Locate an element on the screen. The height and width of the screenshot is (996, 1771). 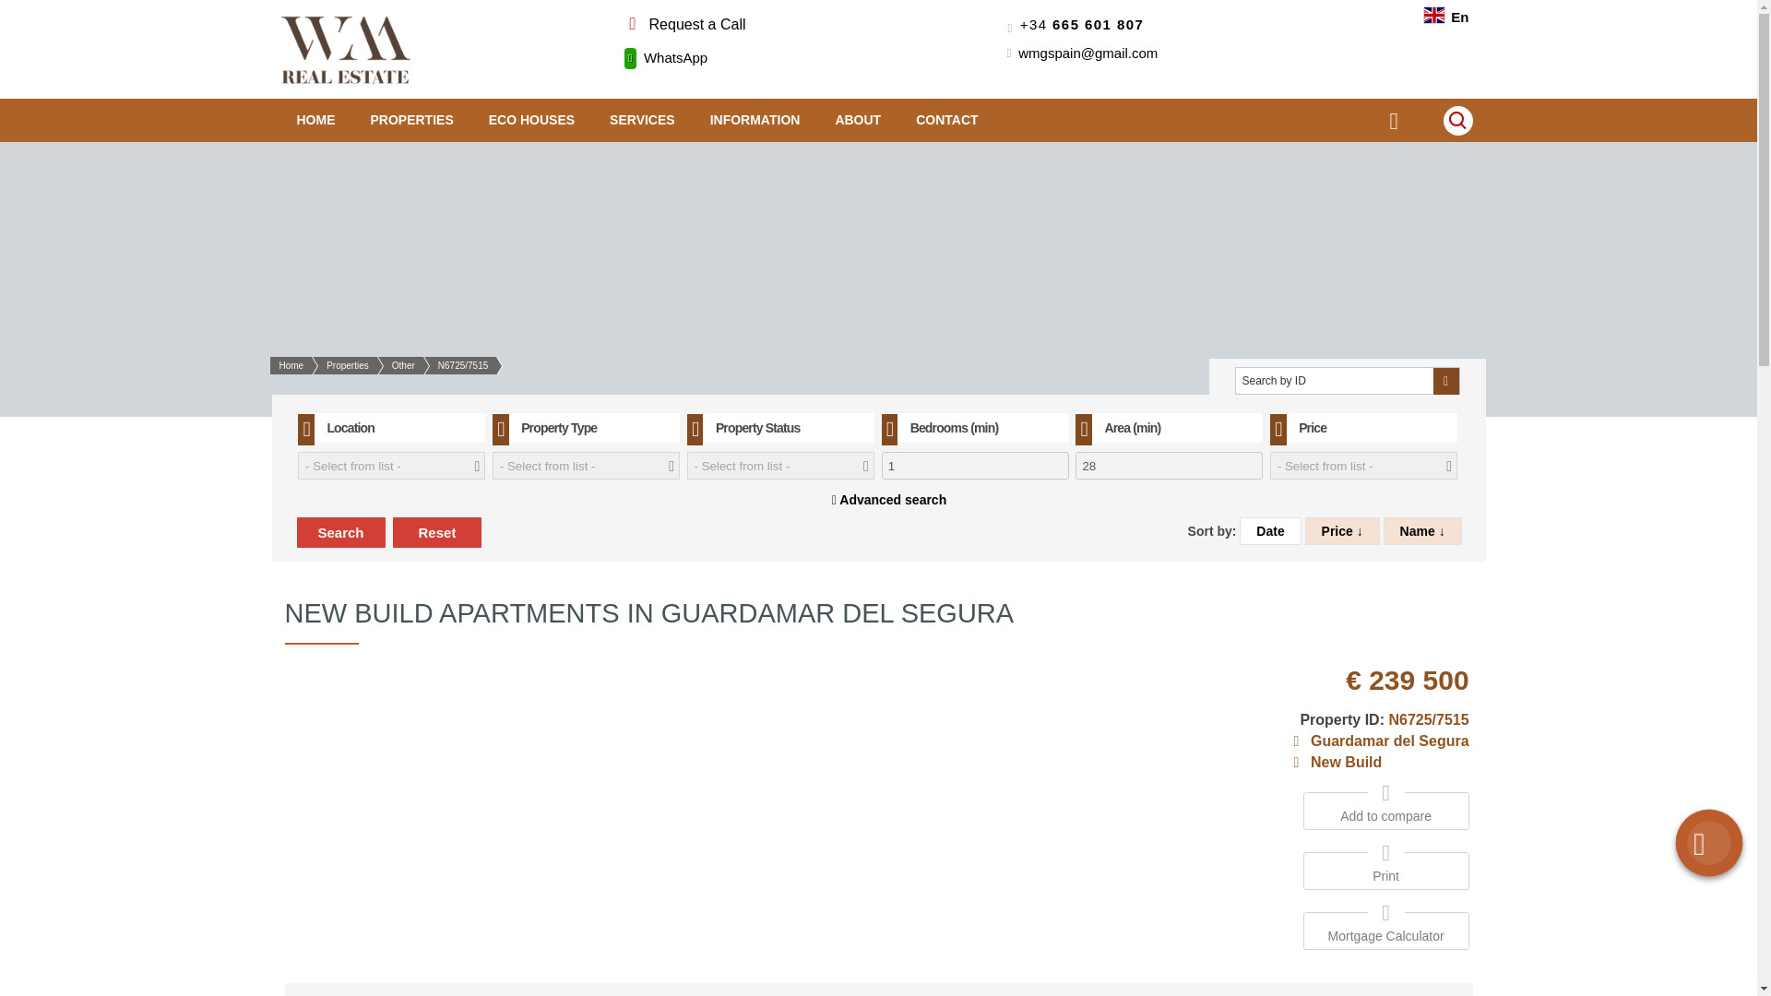
Mortgage Calculator is located at coordinates (1386, 935).